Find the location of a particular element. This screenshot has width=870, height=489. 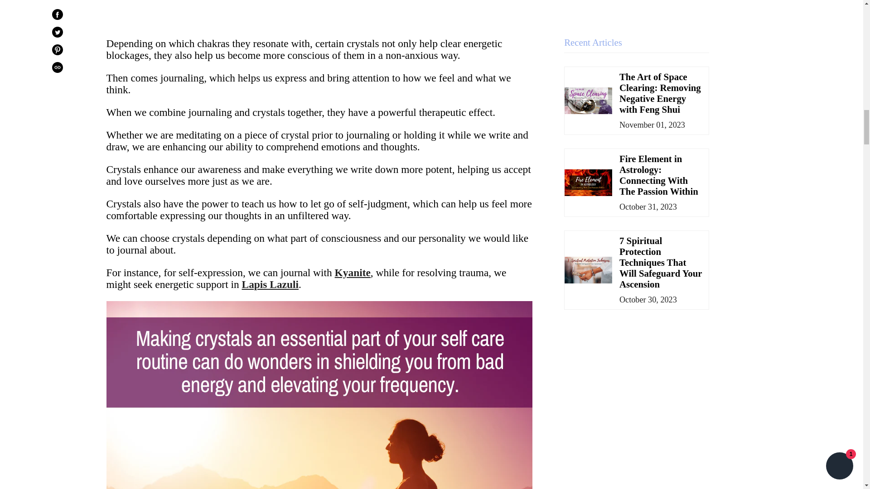

Kyanite is located at coordinates (353, 272).